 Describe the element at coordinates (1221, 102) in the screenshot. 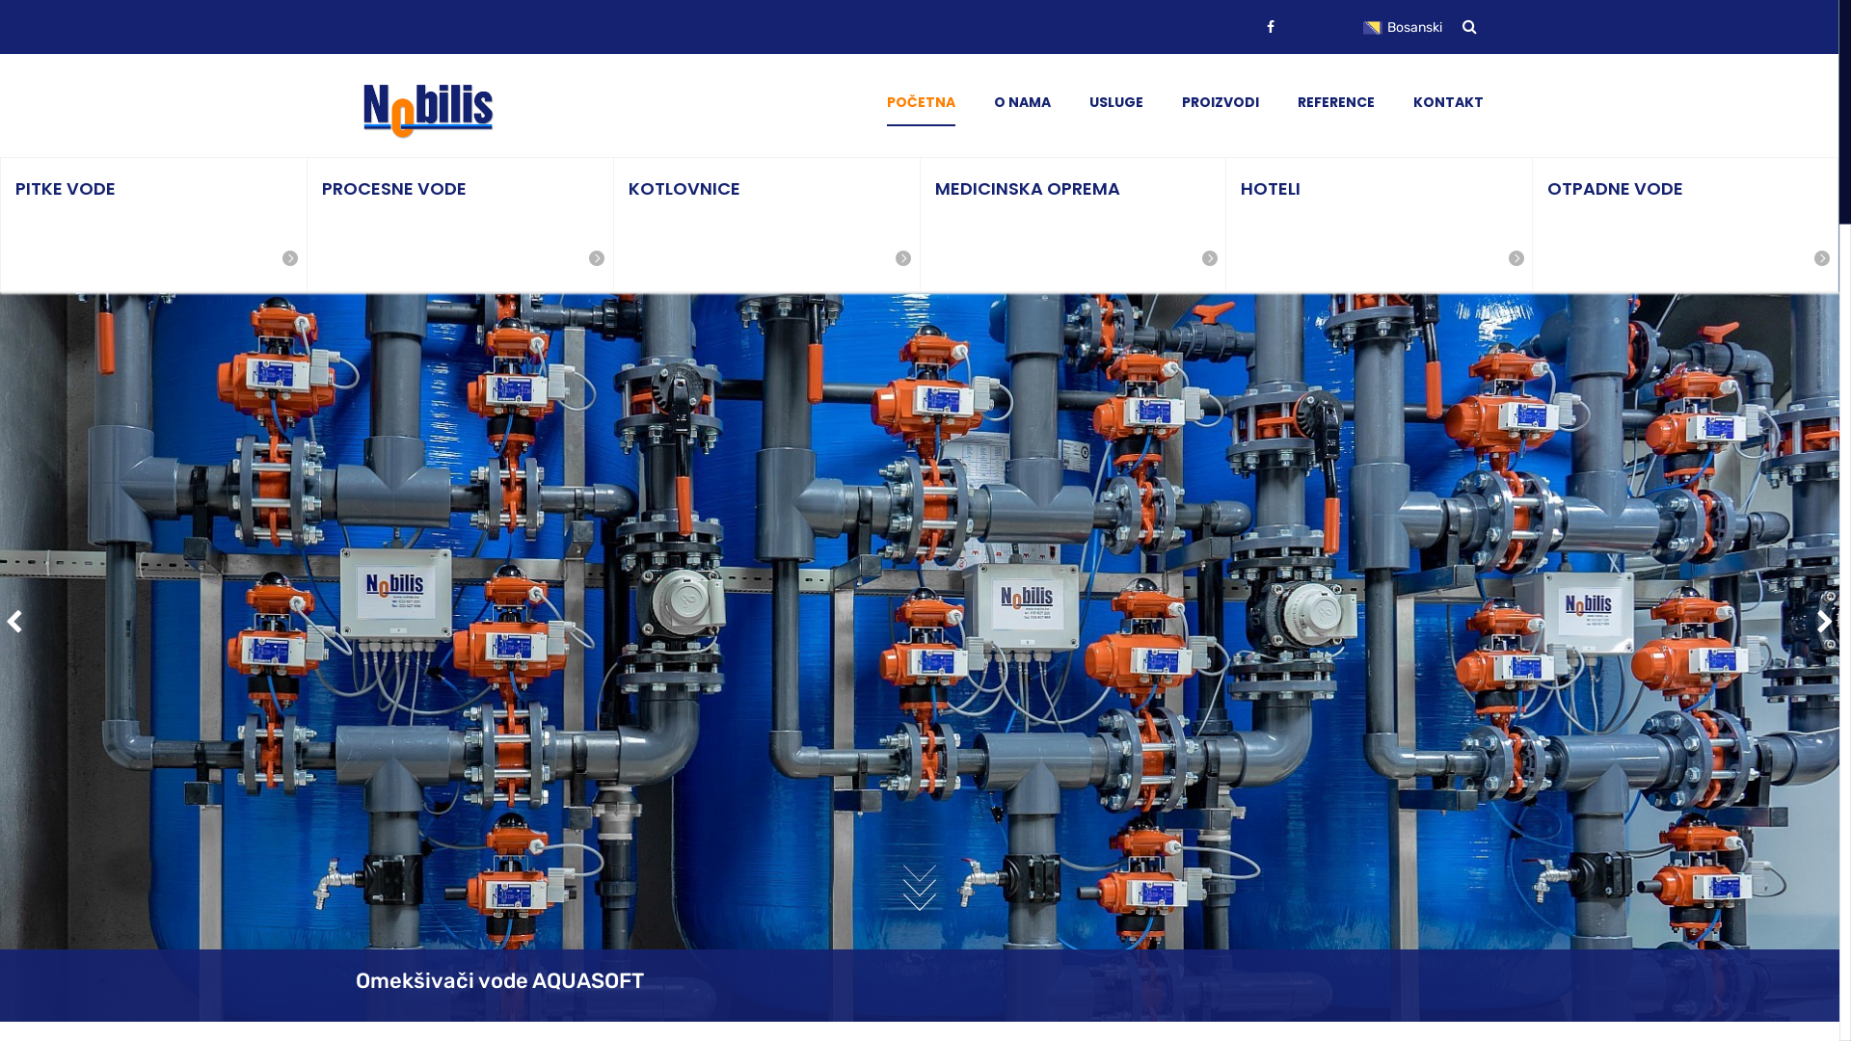

I see `PROIZVODI` at that location.